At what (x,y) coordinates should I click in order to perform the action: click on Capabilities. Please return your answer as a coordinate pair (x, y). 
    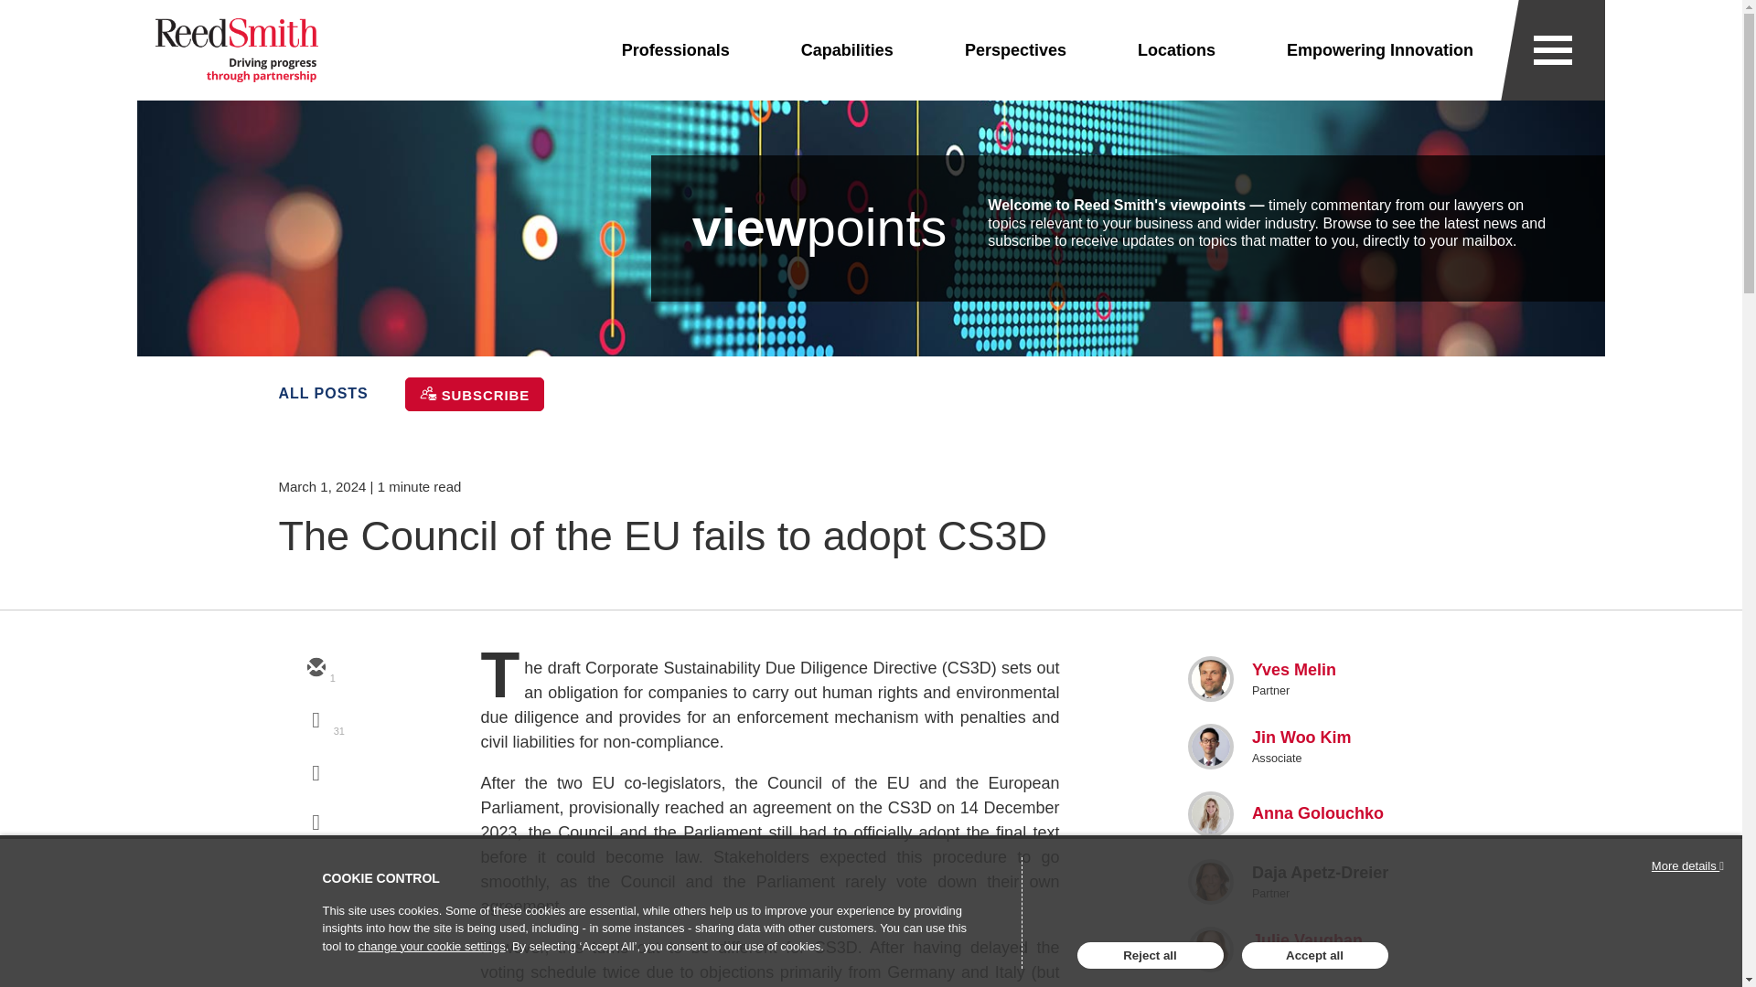
    Looking at the image, I should click on (847, 50).